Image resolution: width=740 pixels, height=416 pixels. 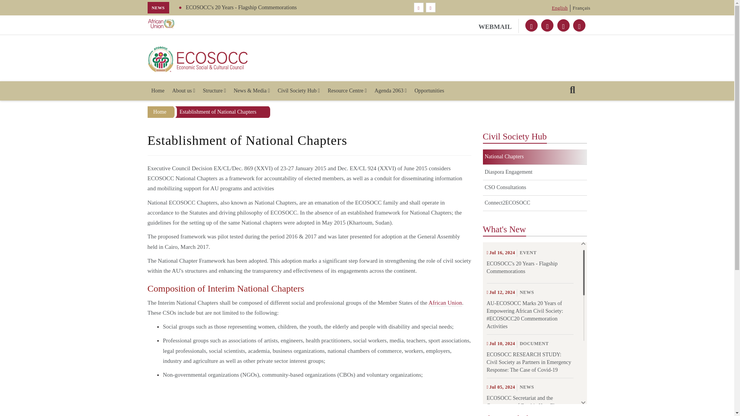 What do you see at coordinates (499, 26) in the screenshot?
I see `WEBMAIL` at bounding box center [499, 26].